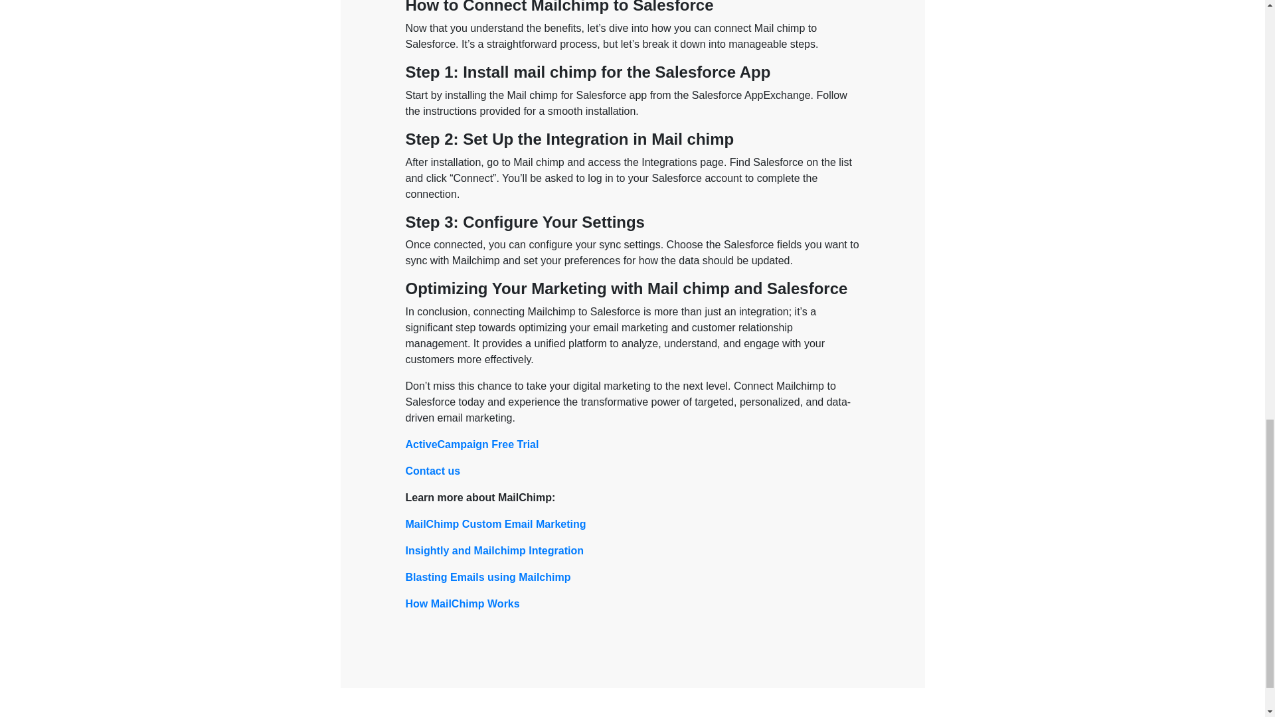  Describe the element at coordinates (462, 603) in the screenshot. I see `How MailChimp Works` at that location.